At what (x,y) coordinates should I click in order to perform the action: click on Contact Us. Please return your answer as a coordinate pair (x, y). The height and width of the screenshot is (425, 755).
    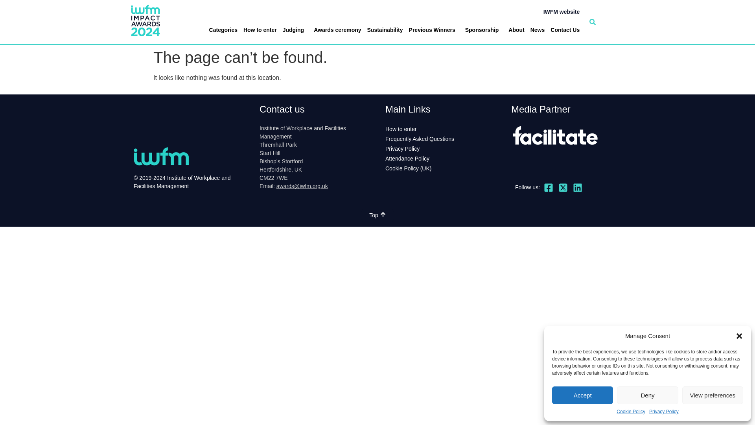
    Looking at the image, I should click on (565, 30).